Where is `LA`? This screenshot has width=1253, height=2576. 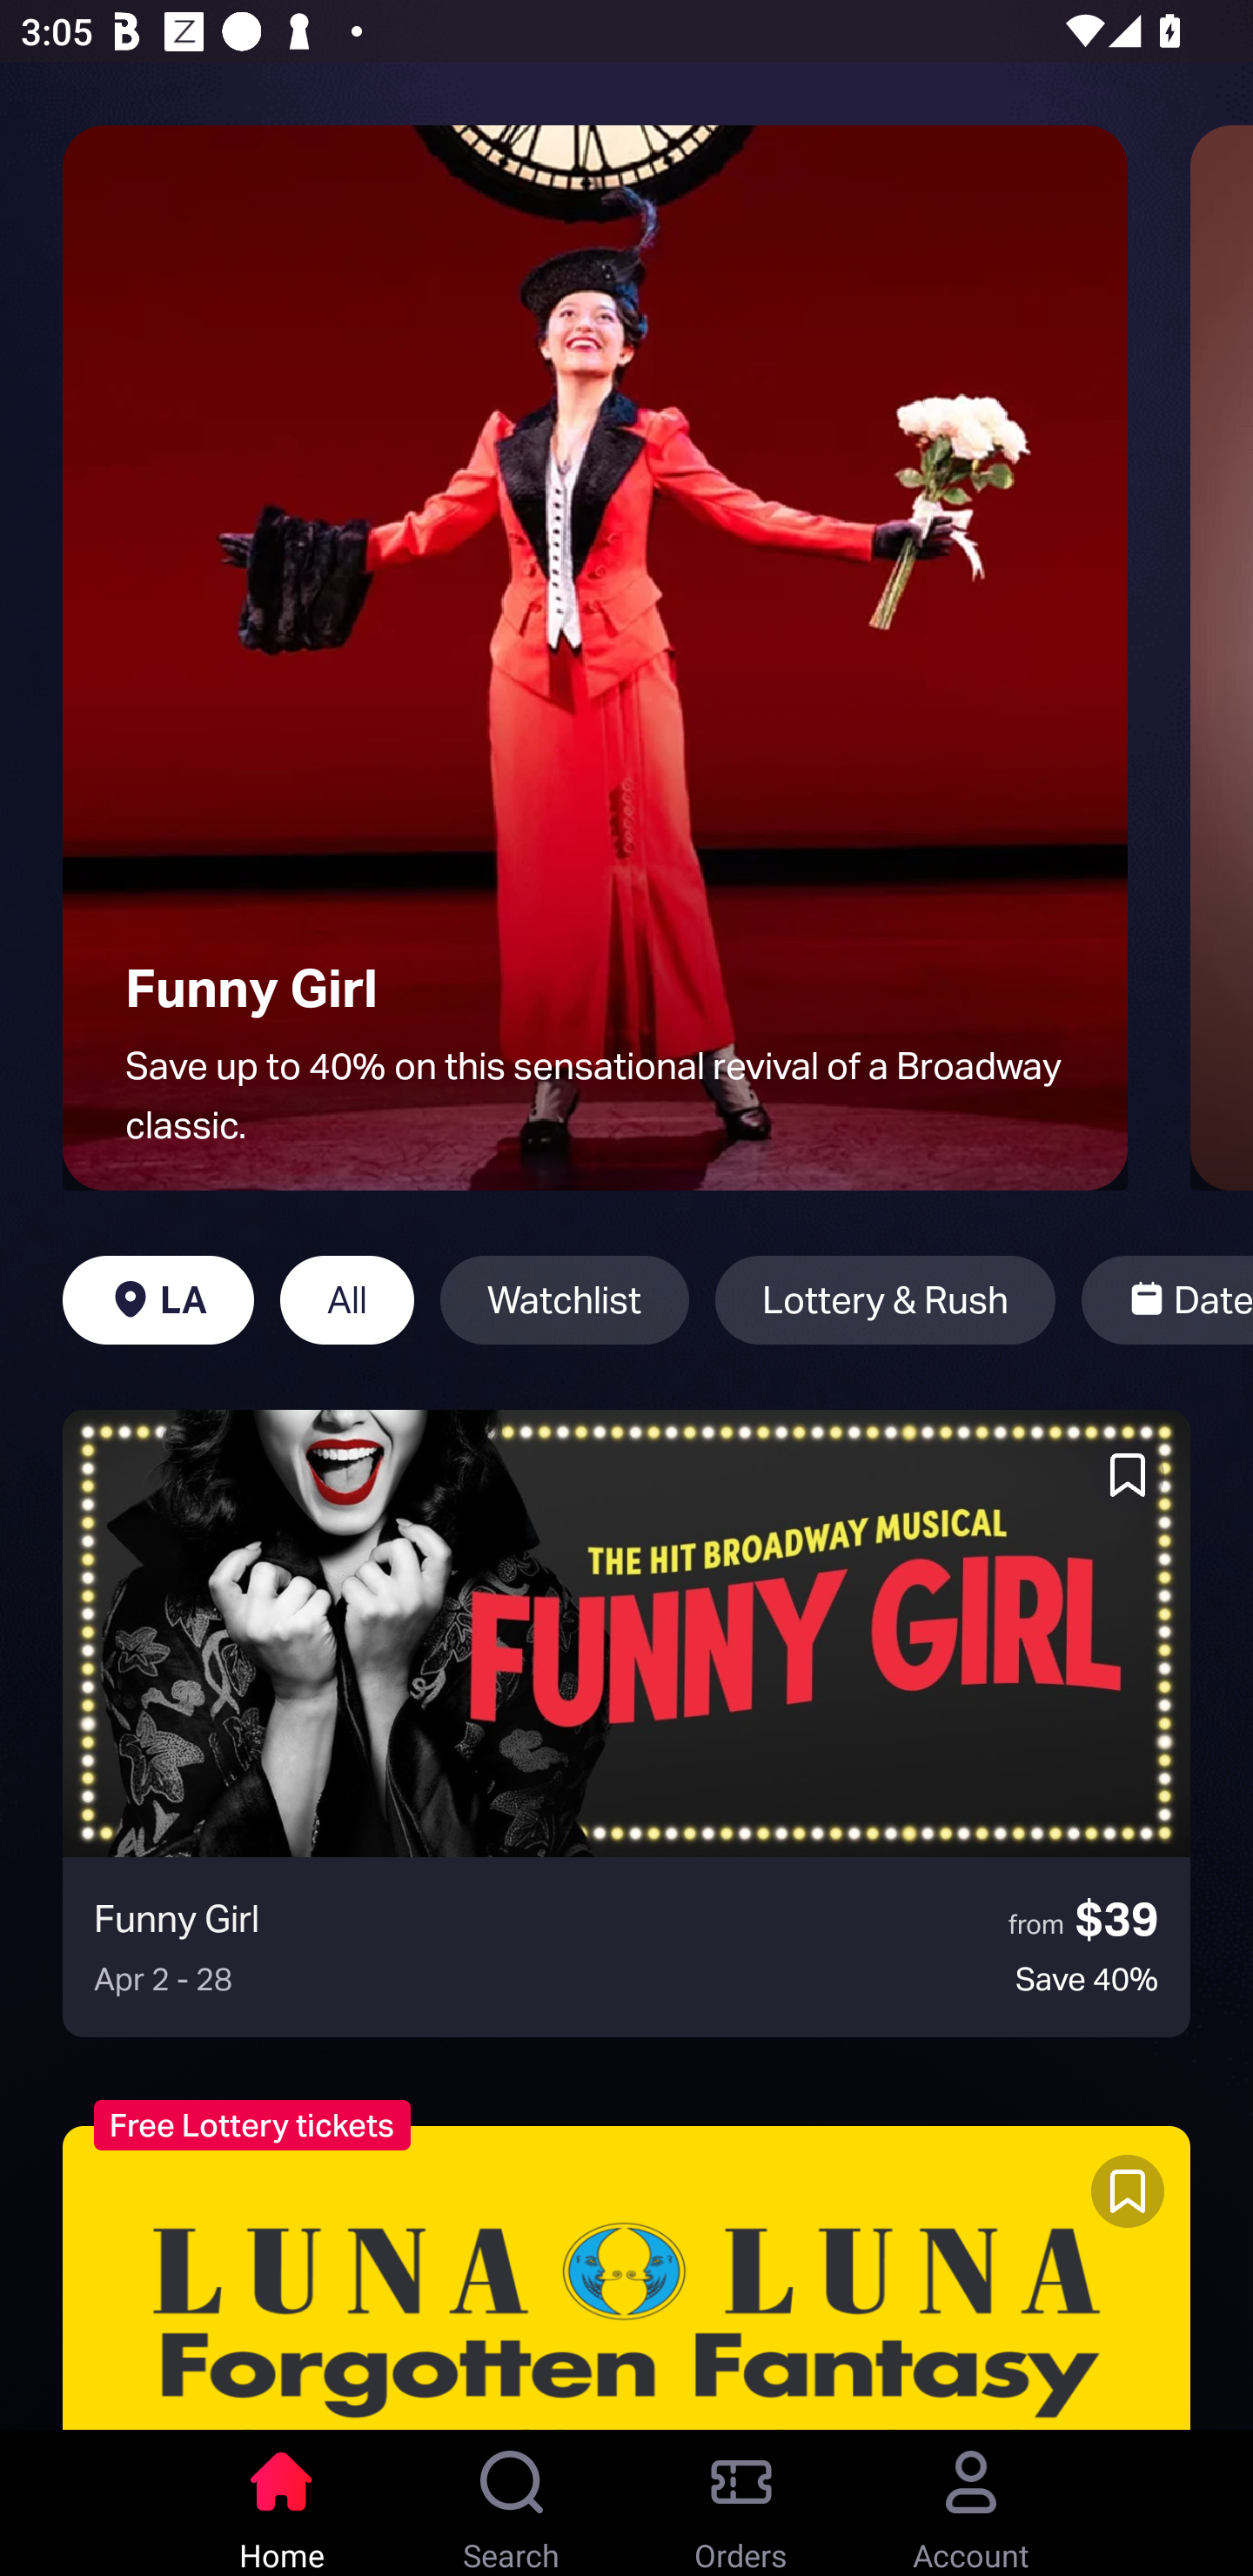 LA is located at coordinates (158, 1300).